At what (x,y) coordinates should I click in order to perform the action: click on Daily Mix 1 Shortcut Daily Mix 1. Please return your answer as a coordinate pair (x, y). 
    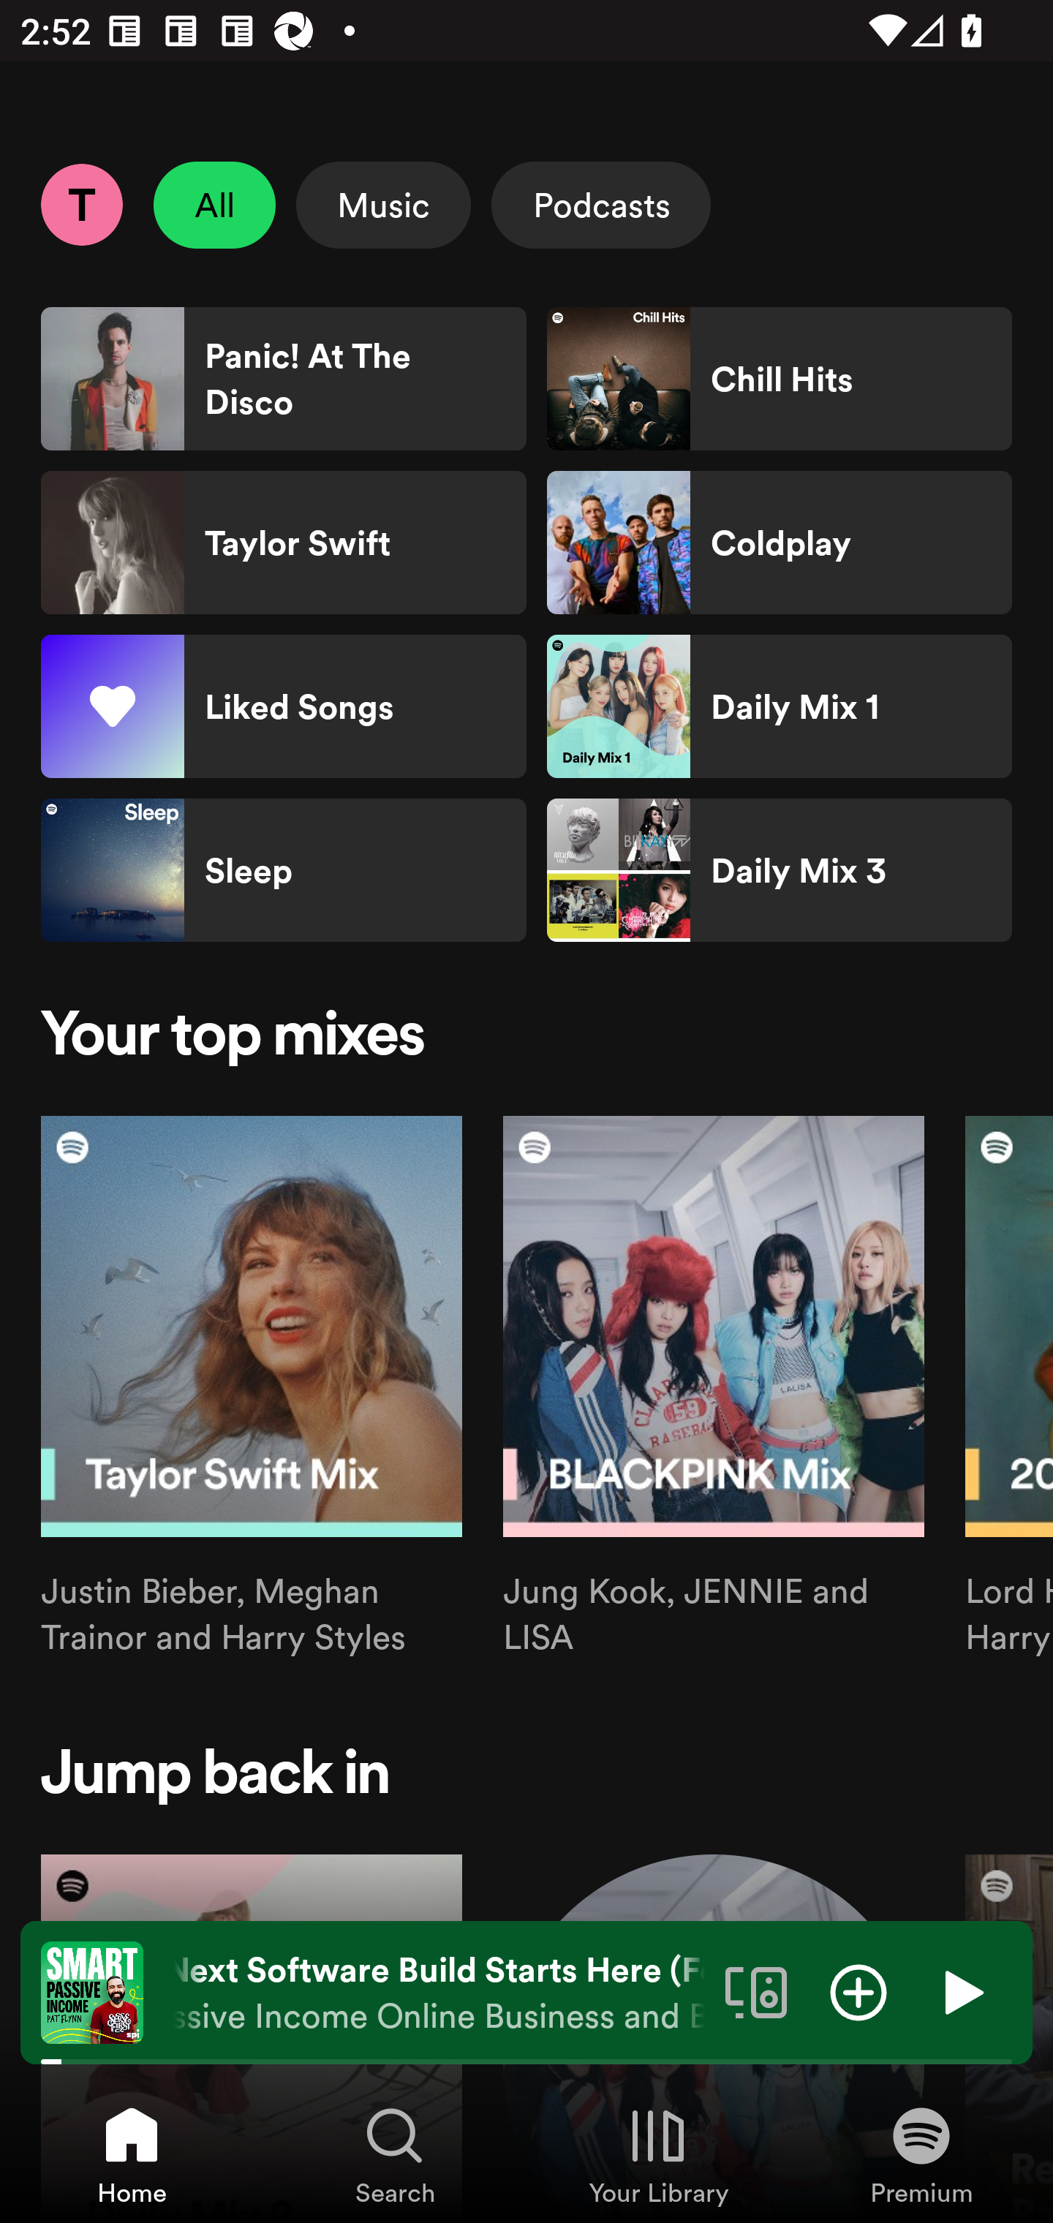
    Looking at the image, I should click on (779, 706).